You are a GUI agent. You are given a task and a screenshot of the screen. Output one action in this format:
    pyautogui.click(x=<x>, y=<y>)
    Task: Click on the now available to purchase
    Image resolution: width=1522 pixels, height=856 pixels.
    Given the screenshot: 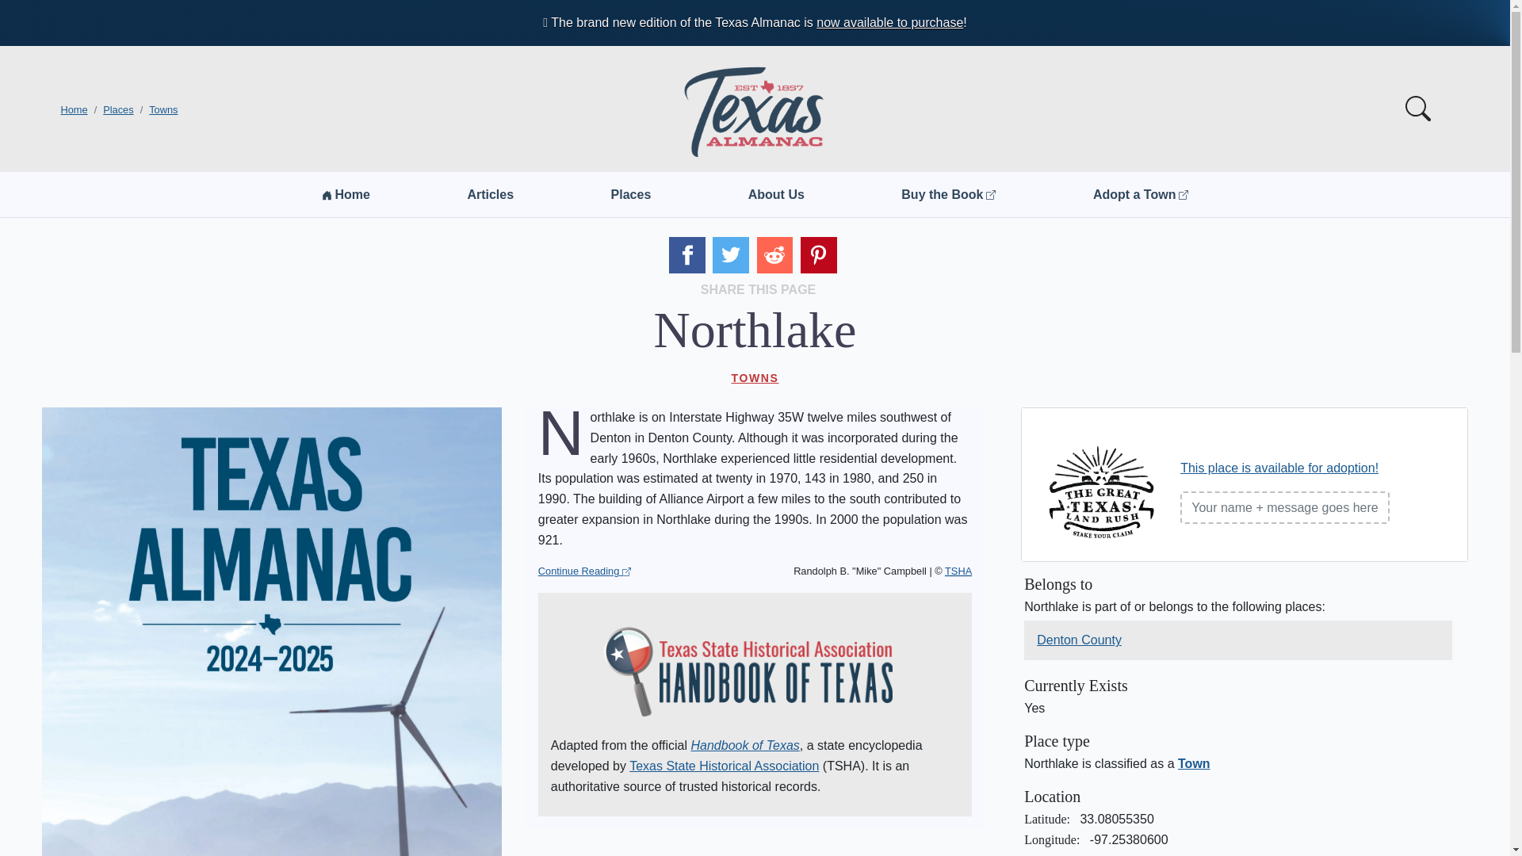 What is the action you would take?
    pyautogui.click(x=889, y=22)
    